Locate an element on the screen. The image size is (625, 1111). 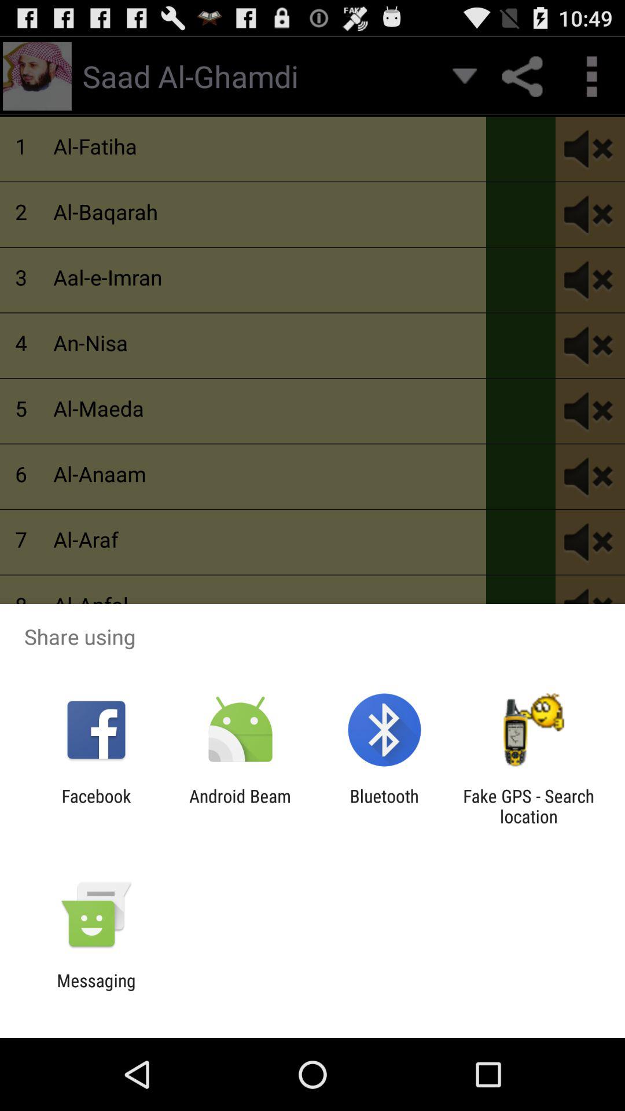
tap the messaging app is located at coordinates (96, 991).